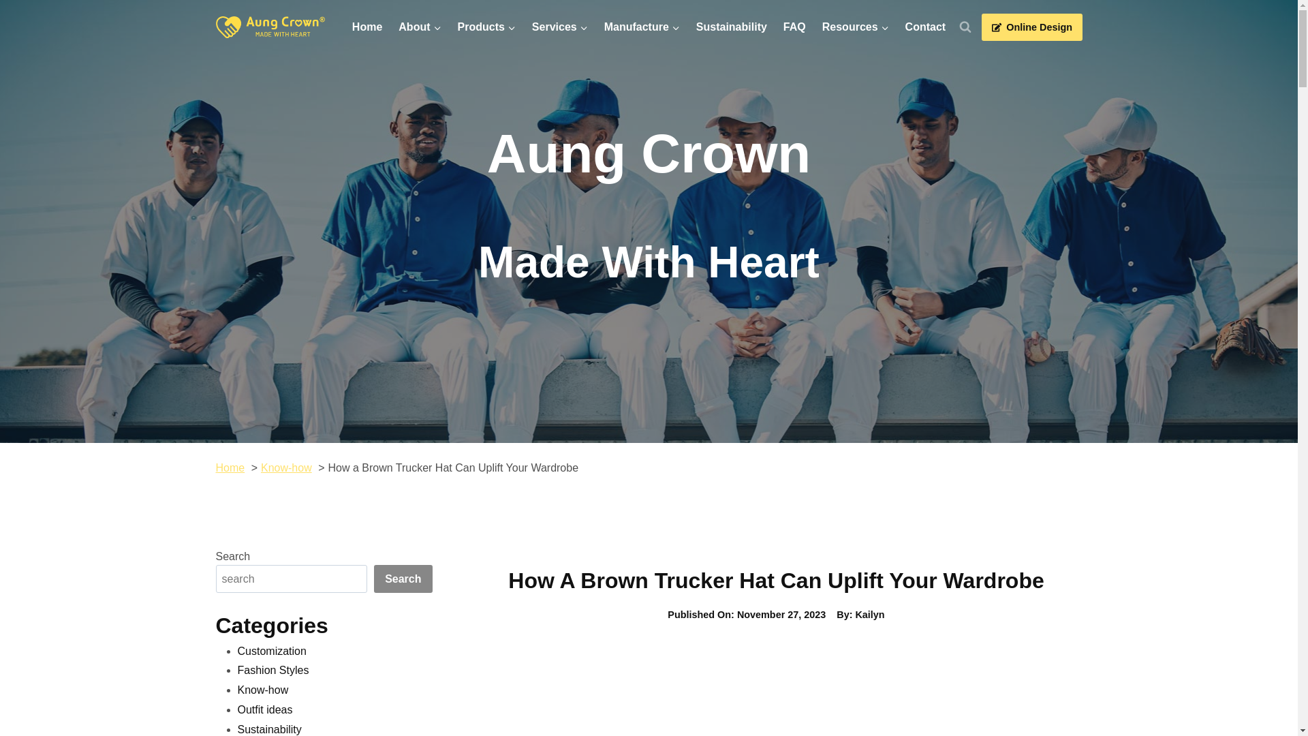 The height and width of the screenshot is (736, 1308). What do you see at coordinates (486, 27) in the screenshot?
I see `Products` at bounding box center [486, 27].